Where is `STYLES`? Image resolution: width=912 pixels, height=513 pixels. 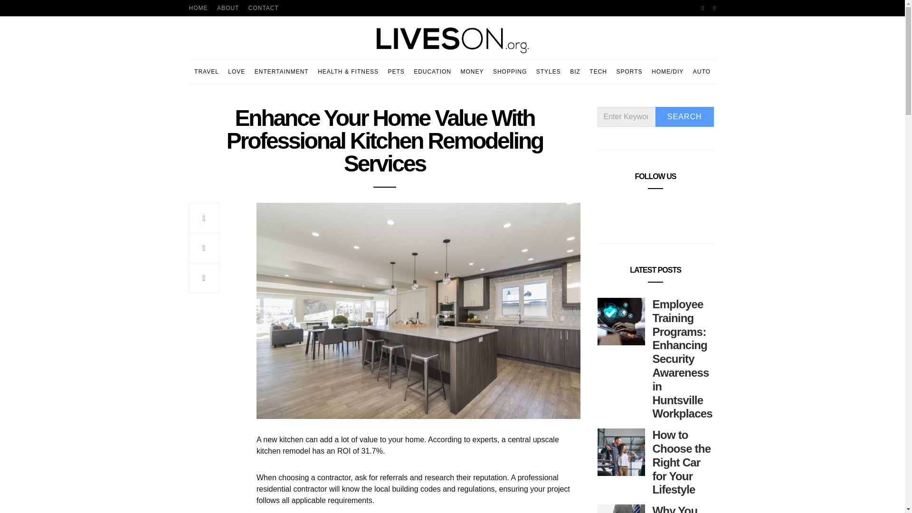
STYLES is located at coordinates (548, 72).